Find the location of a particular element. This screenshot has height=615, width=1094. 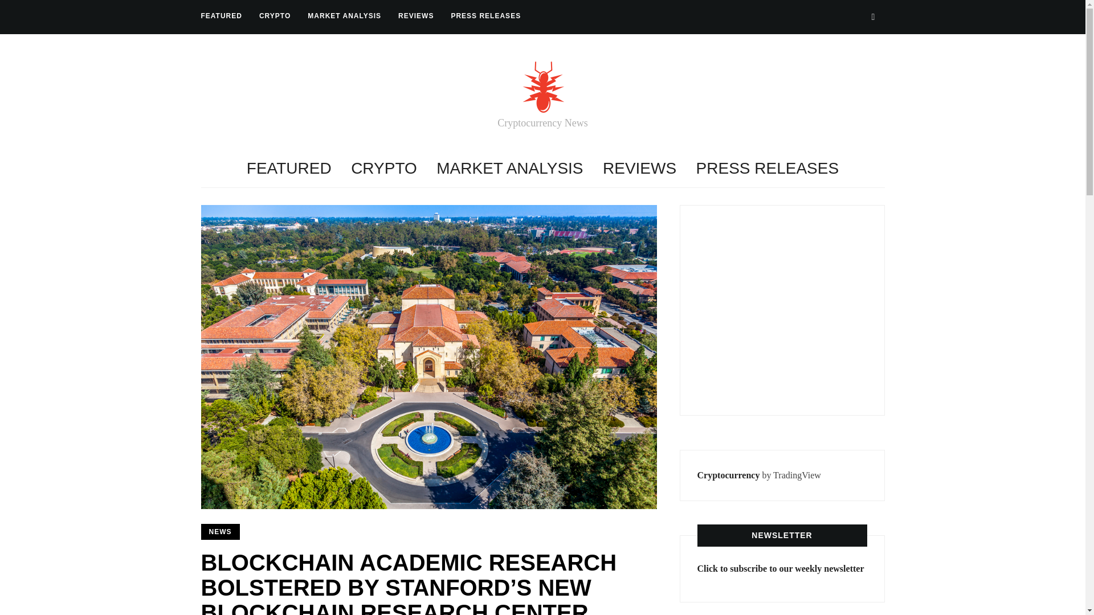

PRESS RELEASES is located at coordinates (485, 16).